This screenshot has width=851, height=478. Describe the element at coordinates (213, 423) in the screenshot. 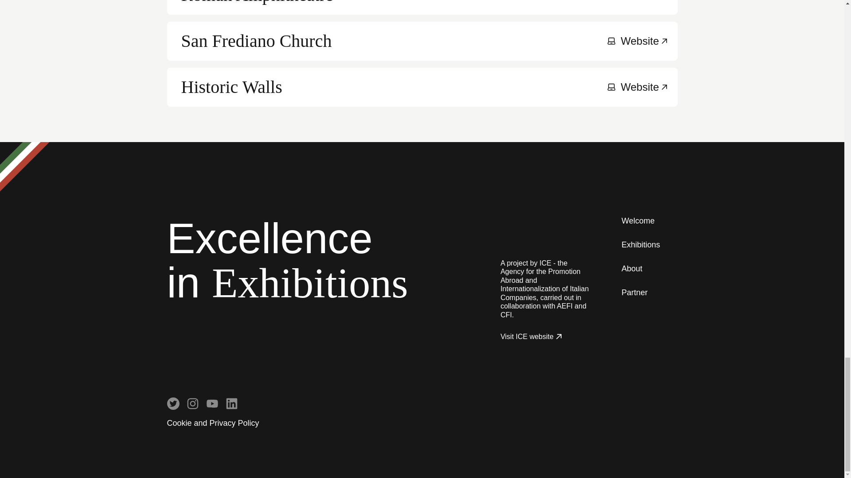

I see `Exhibitions` at that location.